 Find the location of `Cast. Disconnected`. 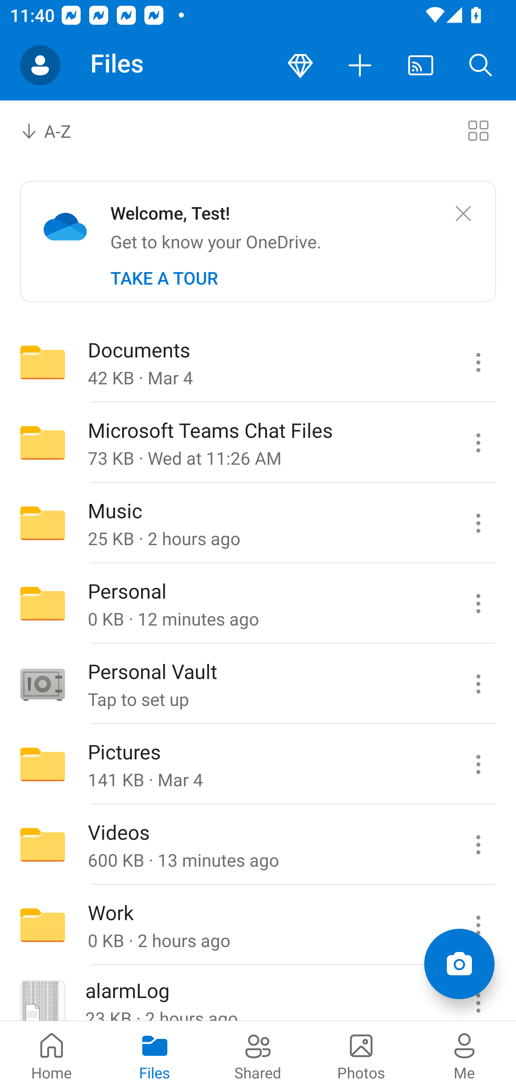

Cast. Disconnected is located at coordinates (421, 65).